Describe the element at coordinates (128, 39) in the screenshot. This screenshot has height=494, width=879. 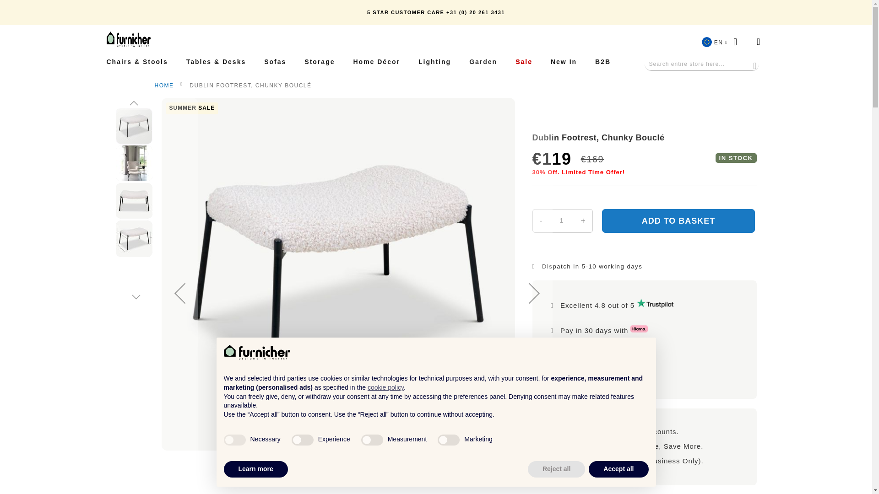
I see `Furnicher` at that location.